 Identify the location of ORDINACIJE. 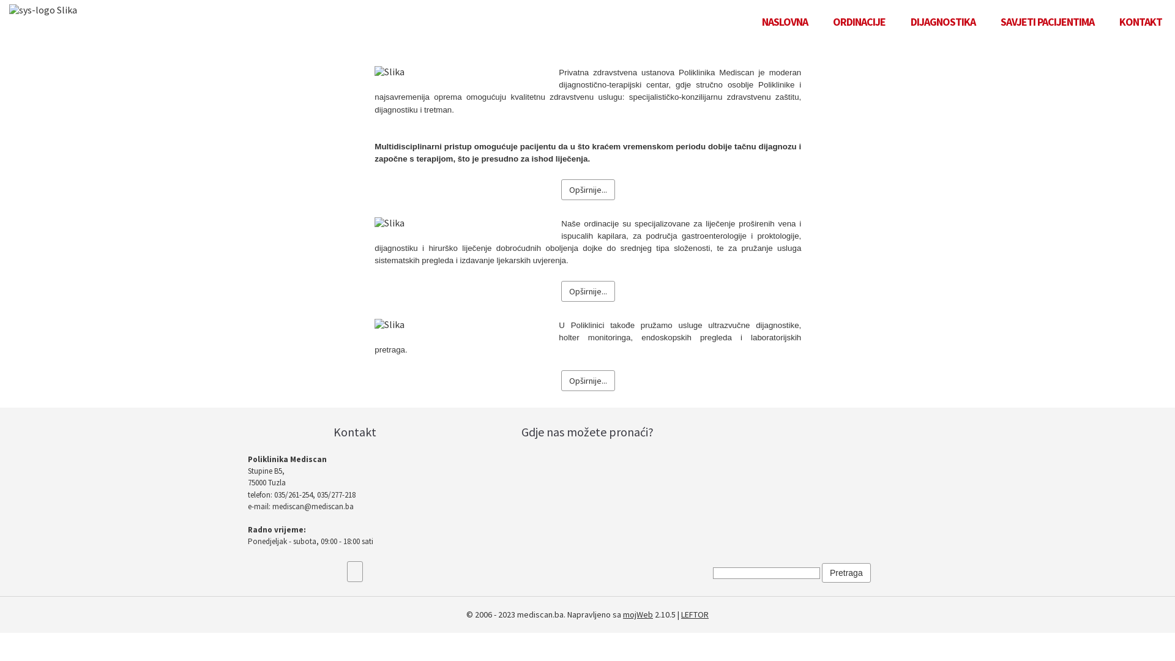
(859, 22).